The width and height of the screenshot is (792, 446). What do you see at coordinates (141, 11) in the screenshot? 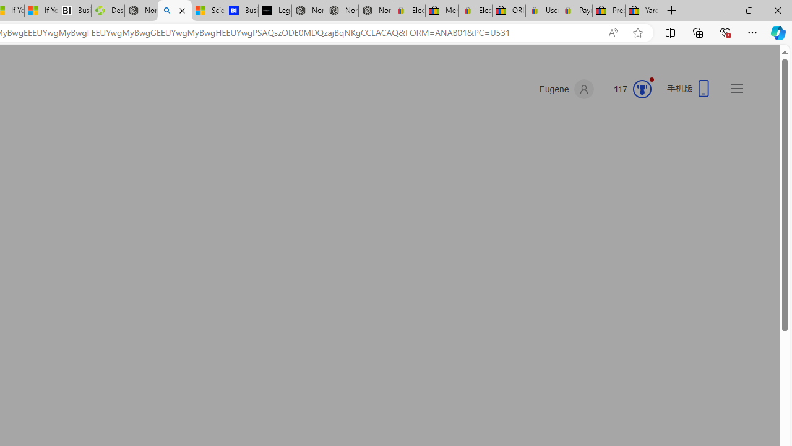
I see `Nordace - Summer Adventures 2024` at bounding box center [141, 11].